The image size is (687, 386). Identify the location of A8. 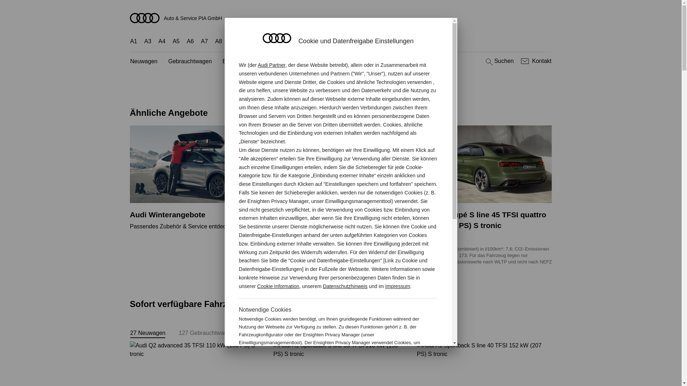
(219, 41).